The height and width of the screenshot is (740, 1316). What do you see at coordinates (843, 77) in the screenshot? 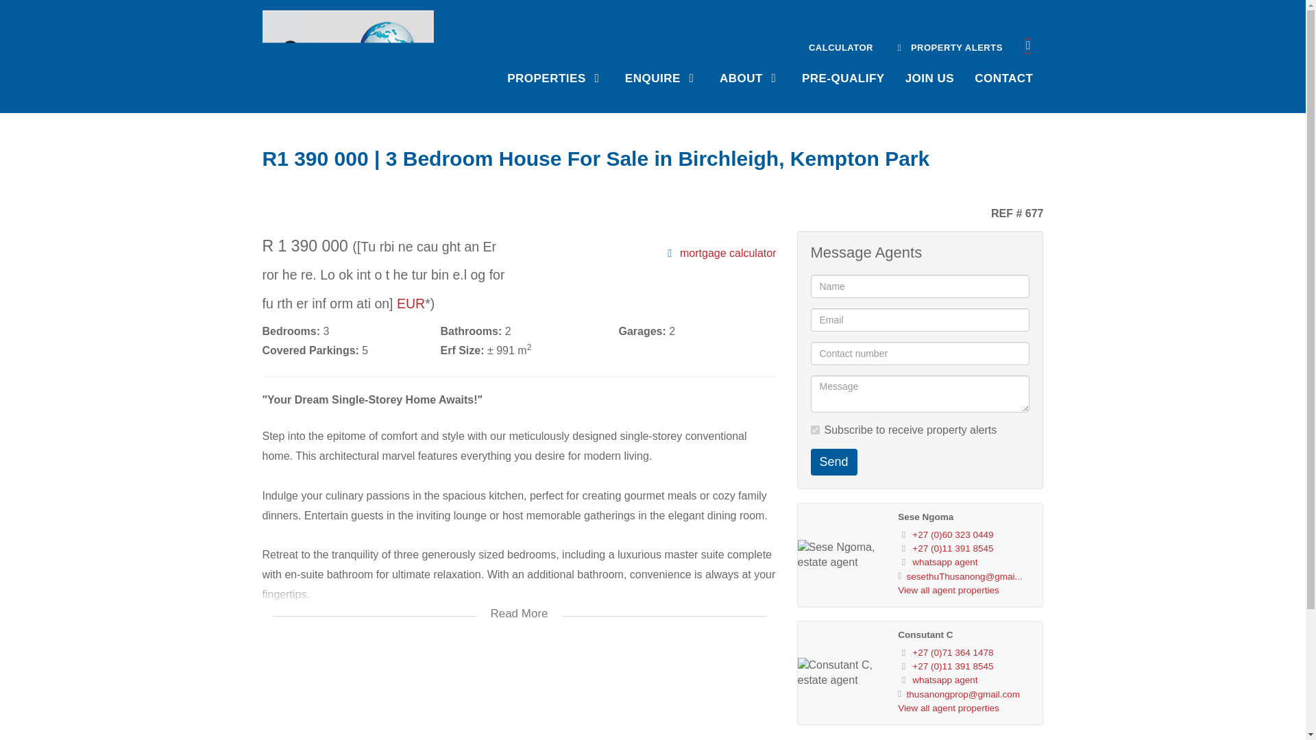
I see `PRE-QUALIFY` at bounding box center [843, 77].